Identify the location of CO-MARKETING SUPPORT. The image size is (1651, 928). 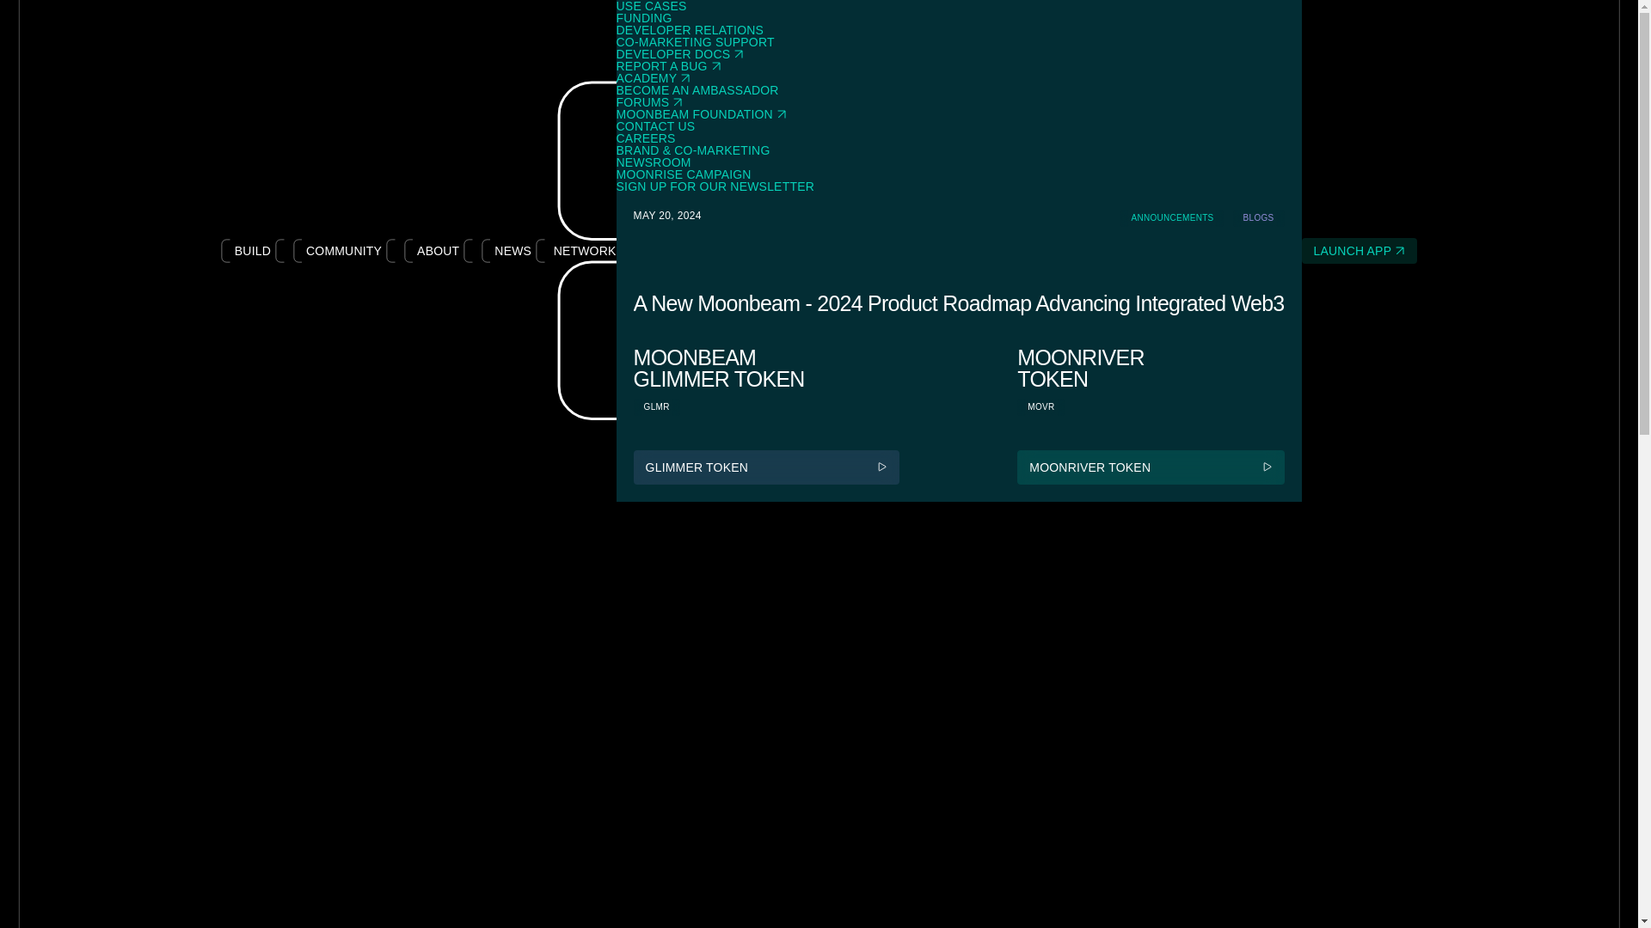
(959, 42).